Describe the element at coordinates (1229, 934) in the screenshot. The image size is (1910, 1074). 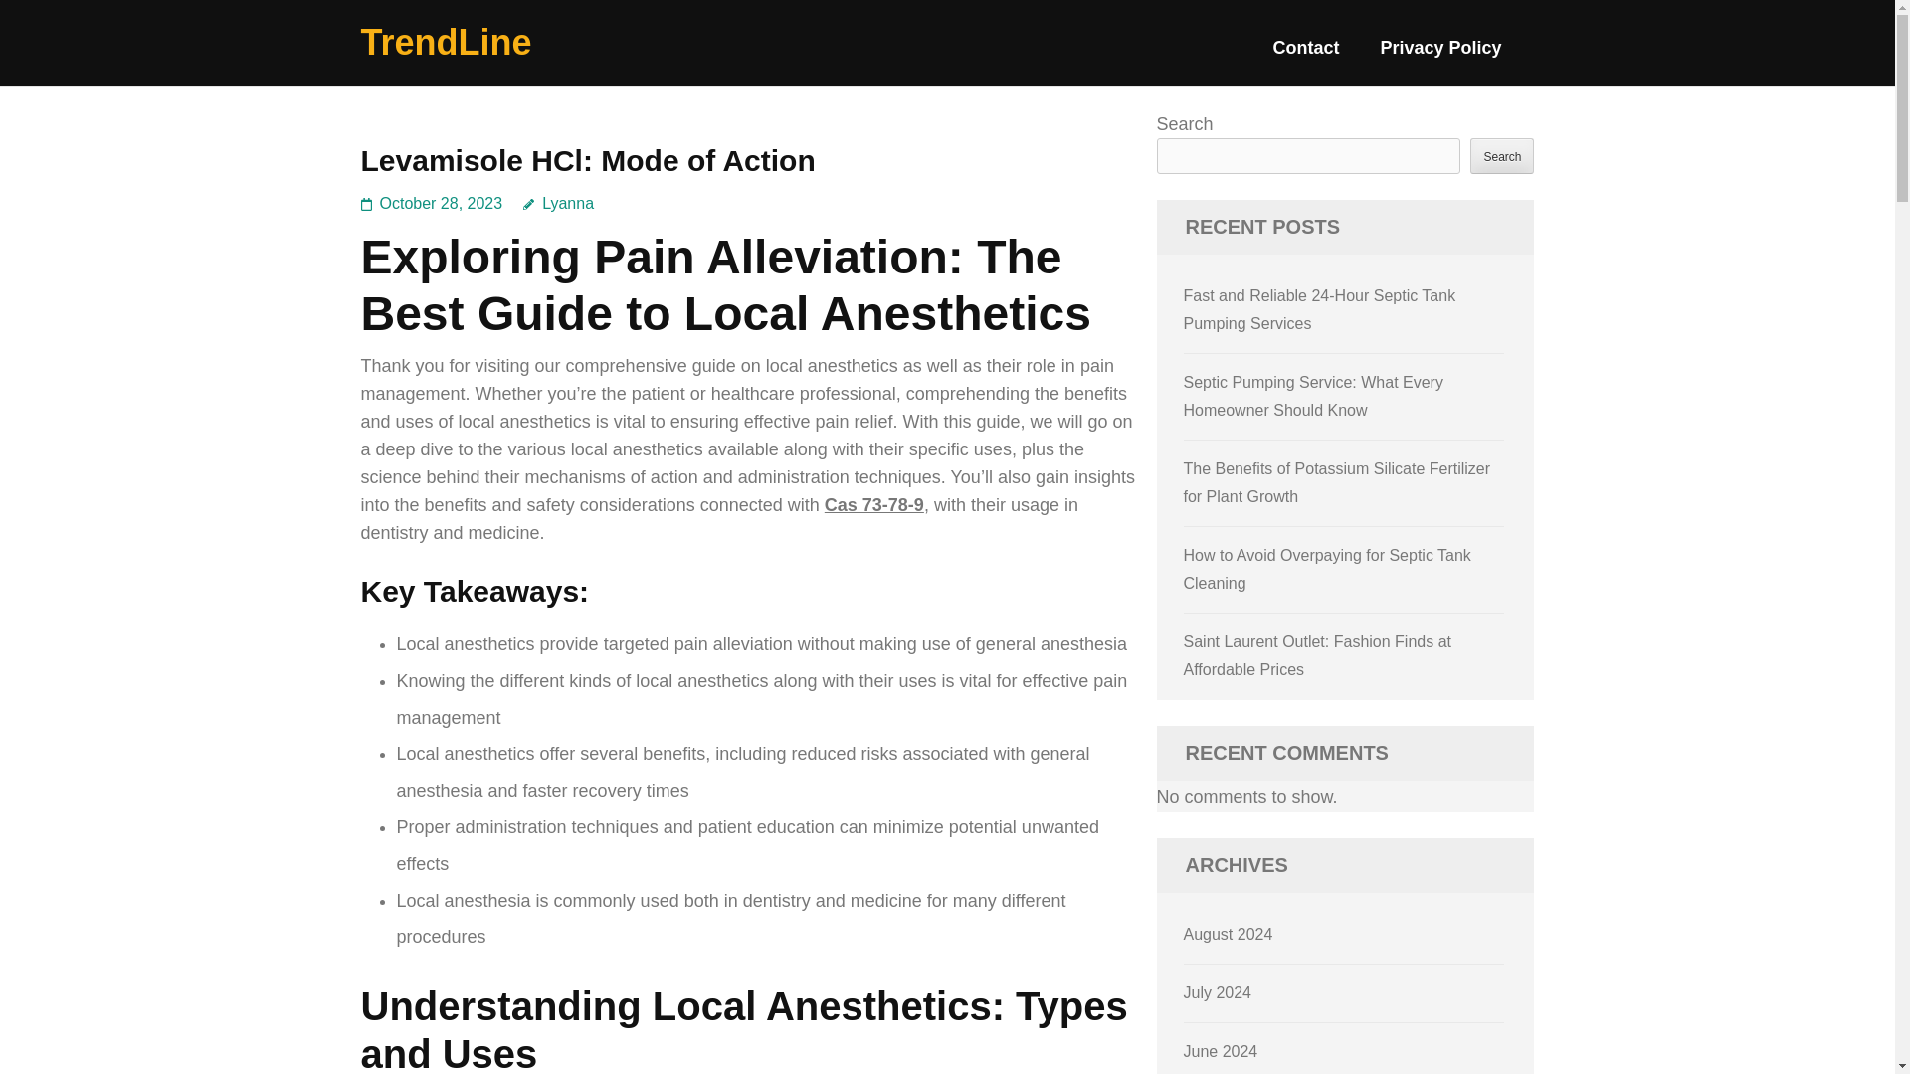
I see `August 2024` at that location.